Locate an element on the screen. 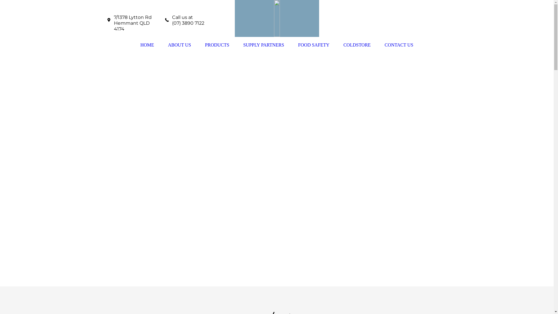 This screenshot has height=314, width=558. ABOUT US is located at coordinates (180, 45).